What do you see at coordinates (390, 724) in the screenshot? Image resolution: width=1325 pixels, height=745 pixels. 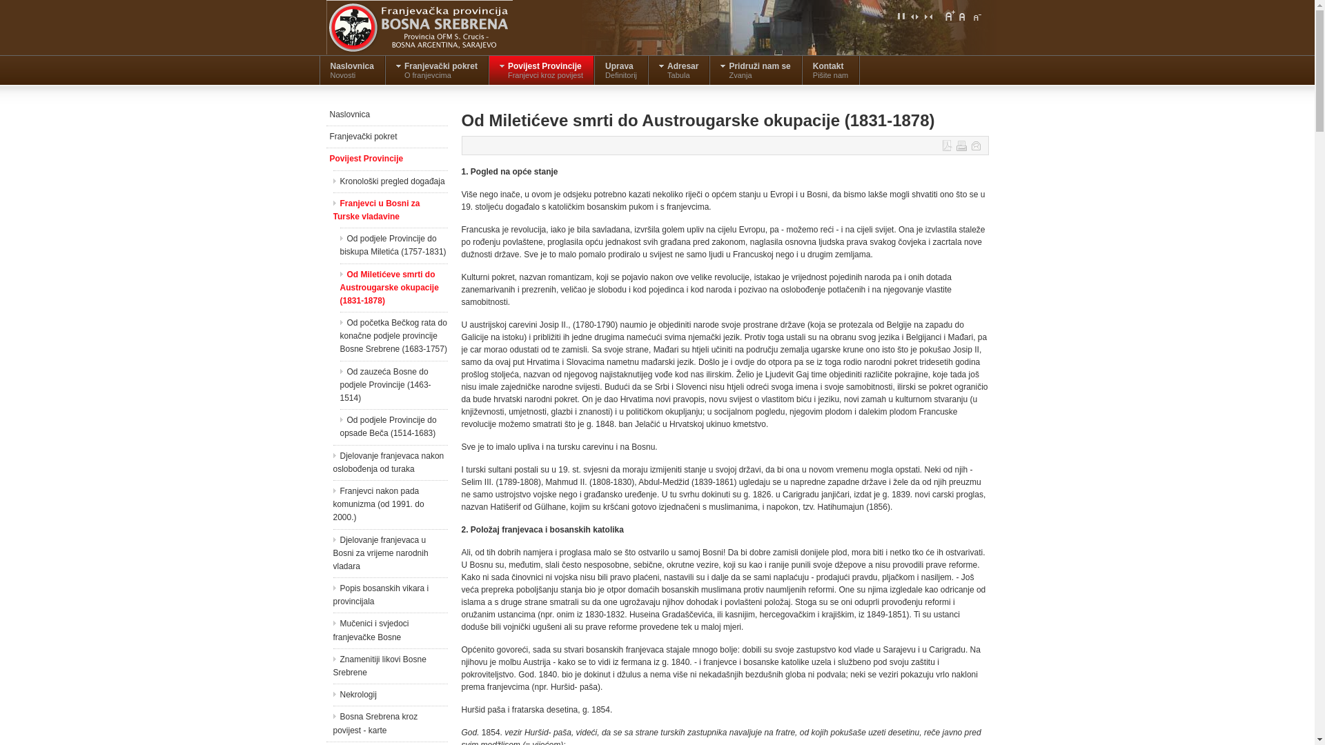 I see `Bosna Srebrena kroz povijest - karte` at bounding box center [390, 724].